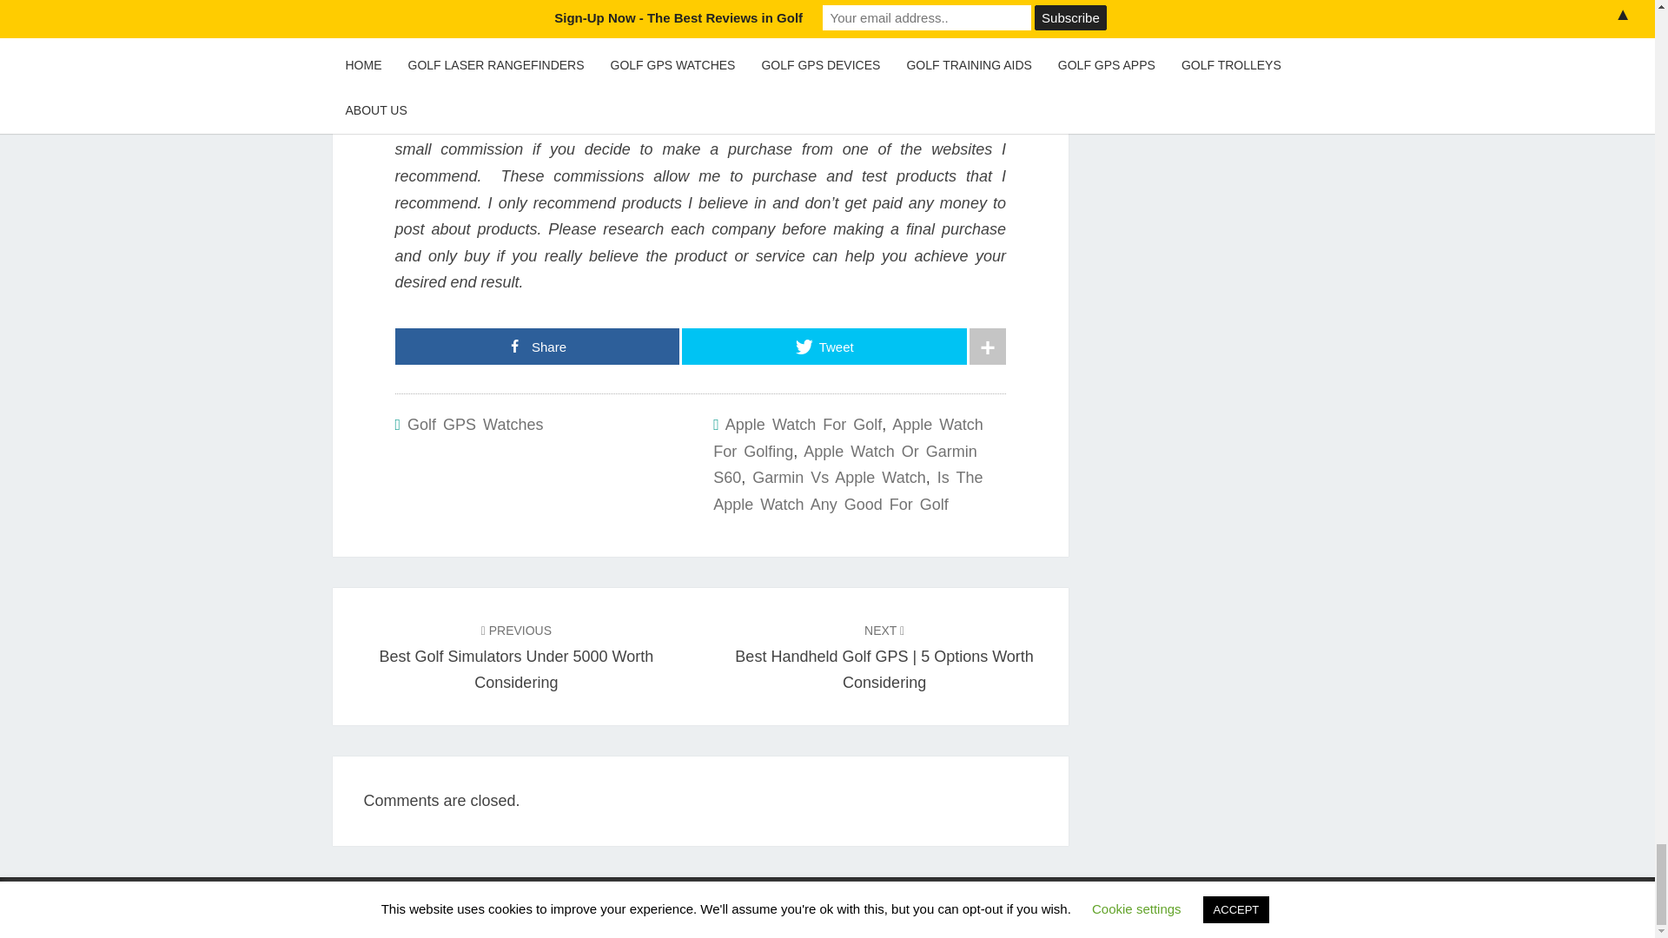  Describe the element at coordinates (474, 424) in the screenshot. I see `Golf GPS Watches` at that location.